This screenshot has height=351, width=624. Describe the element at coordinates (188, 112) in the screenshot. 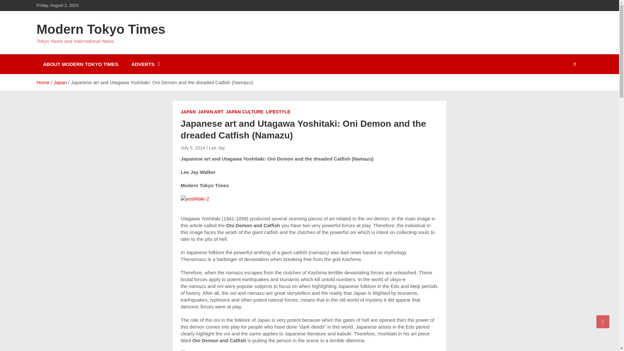

I see `JAPAN` at that location.